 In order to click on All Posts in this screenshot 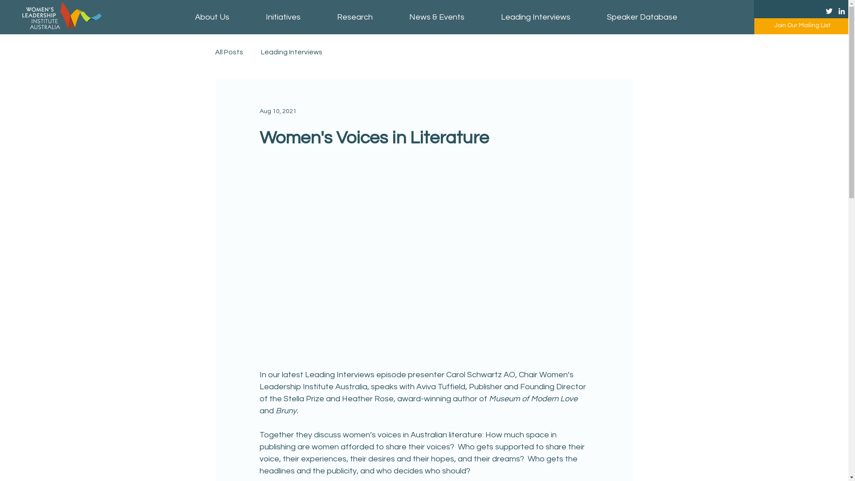, I will do `click(229, 52)`.